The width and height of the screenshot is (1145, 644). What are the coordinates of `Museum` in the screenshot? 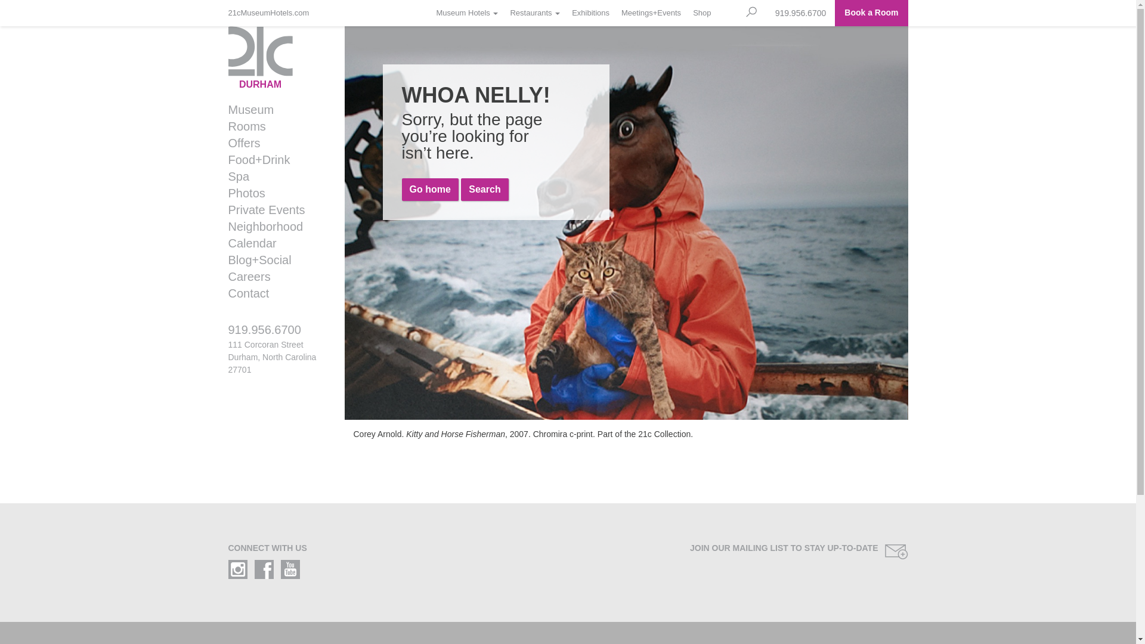 It's located at (273, 110).